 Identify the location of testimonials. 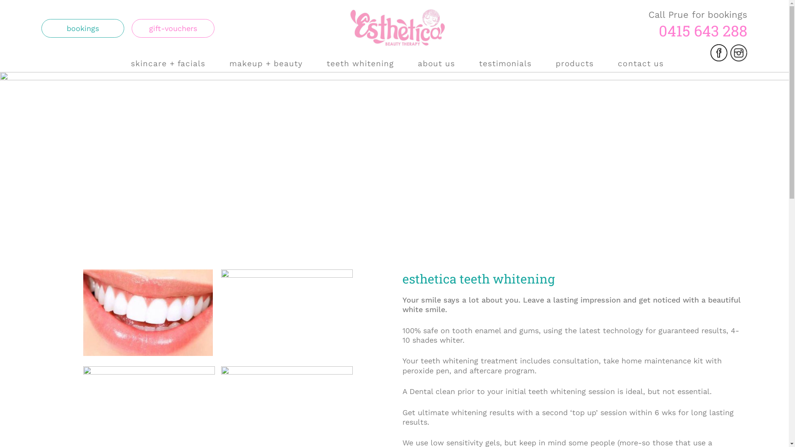
(505, 64).